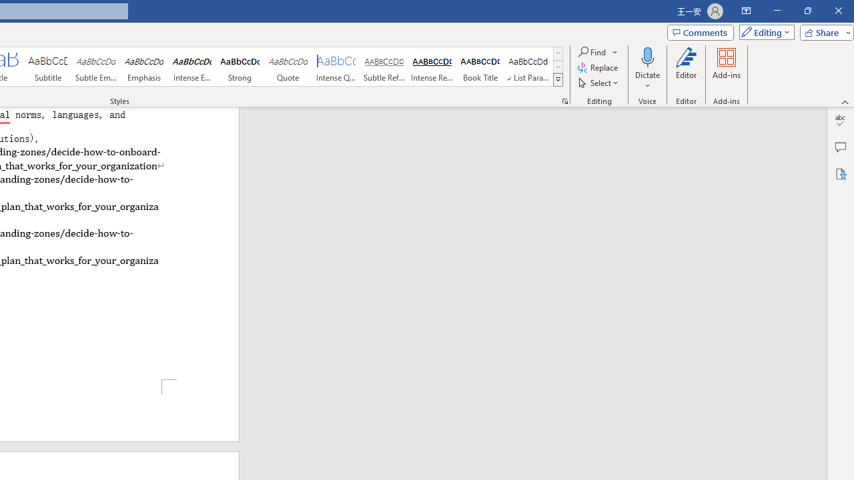 This screenshot has height=480, width=854. I want to click on Editing, so click(763, 32).